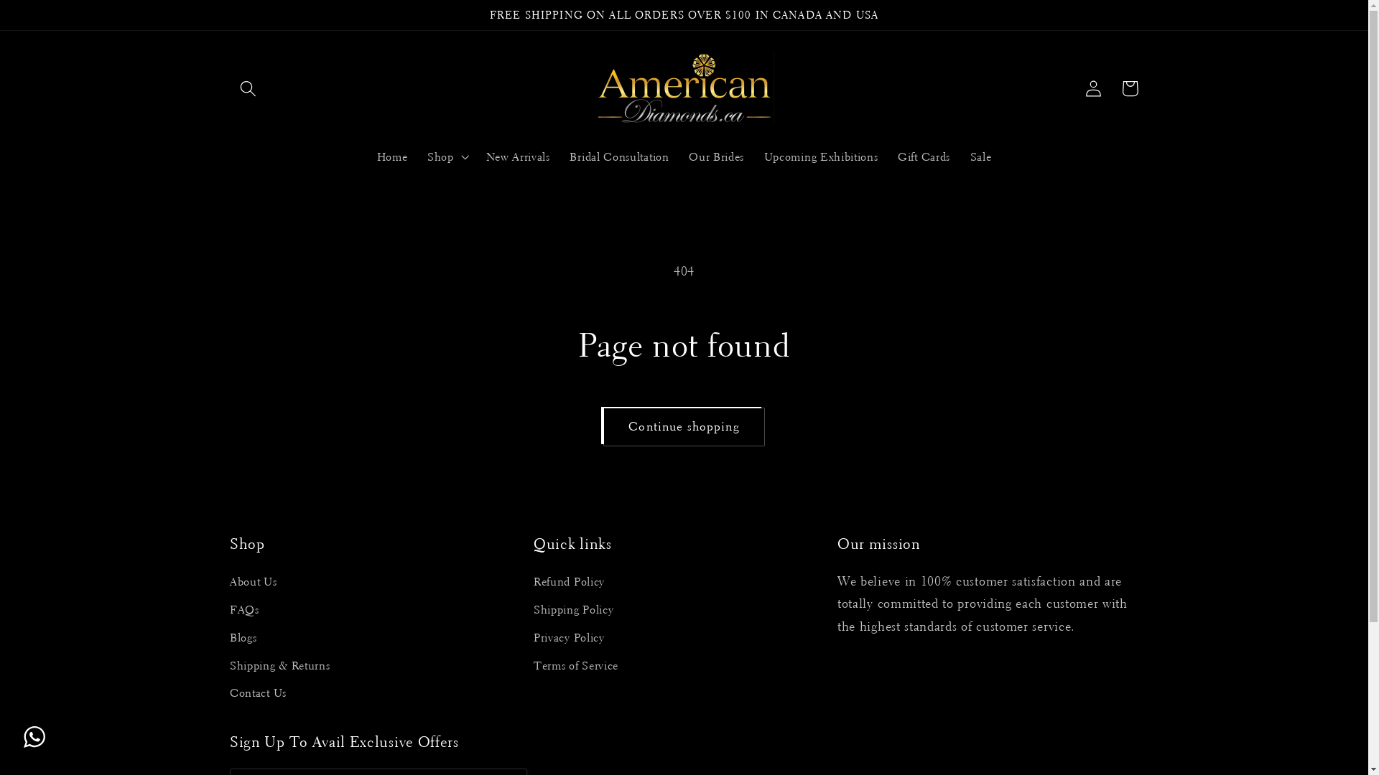 This screenshot has width=1379, height=775. What do you see at coordinates (280, 666) in the screenshot?
I see `Shipping & Returns` at bounding box center [280, 666].